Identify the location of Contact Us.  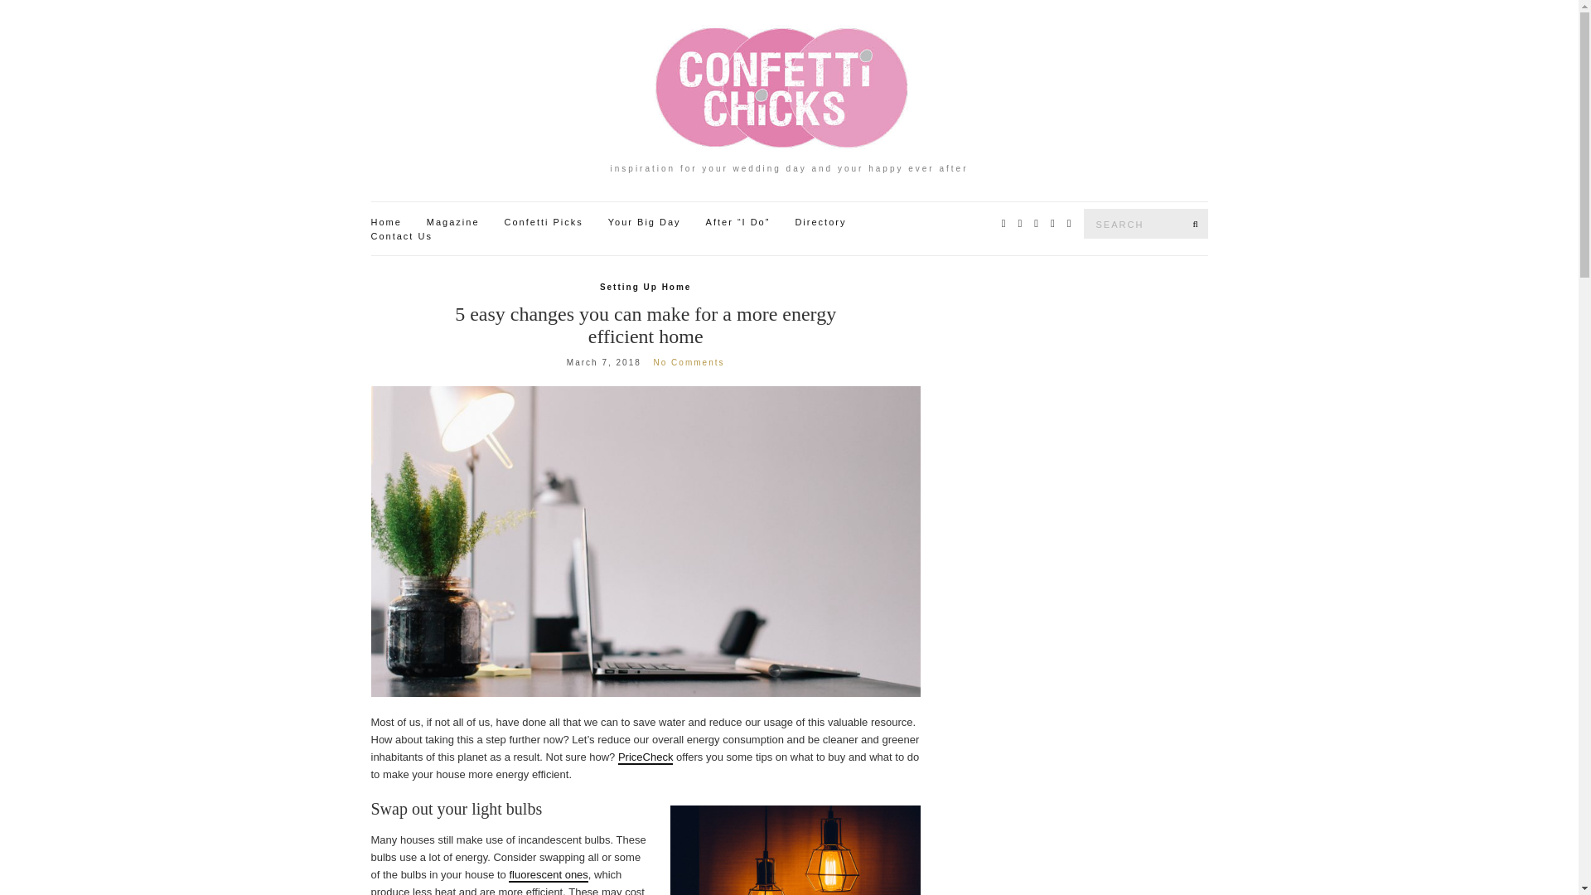
(401, 236).